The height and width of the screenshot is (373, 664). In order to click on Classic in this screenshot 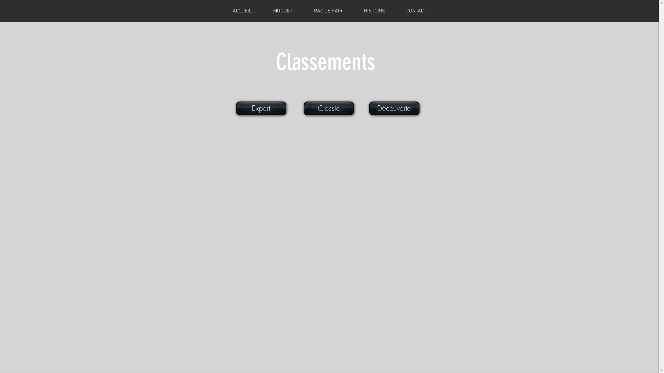, I will do `click(329, 108)`.